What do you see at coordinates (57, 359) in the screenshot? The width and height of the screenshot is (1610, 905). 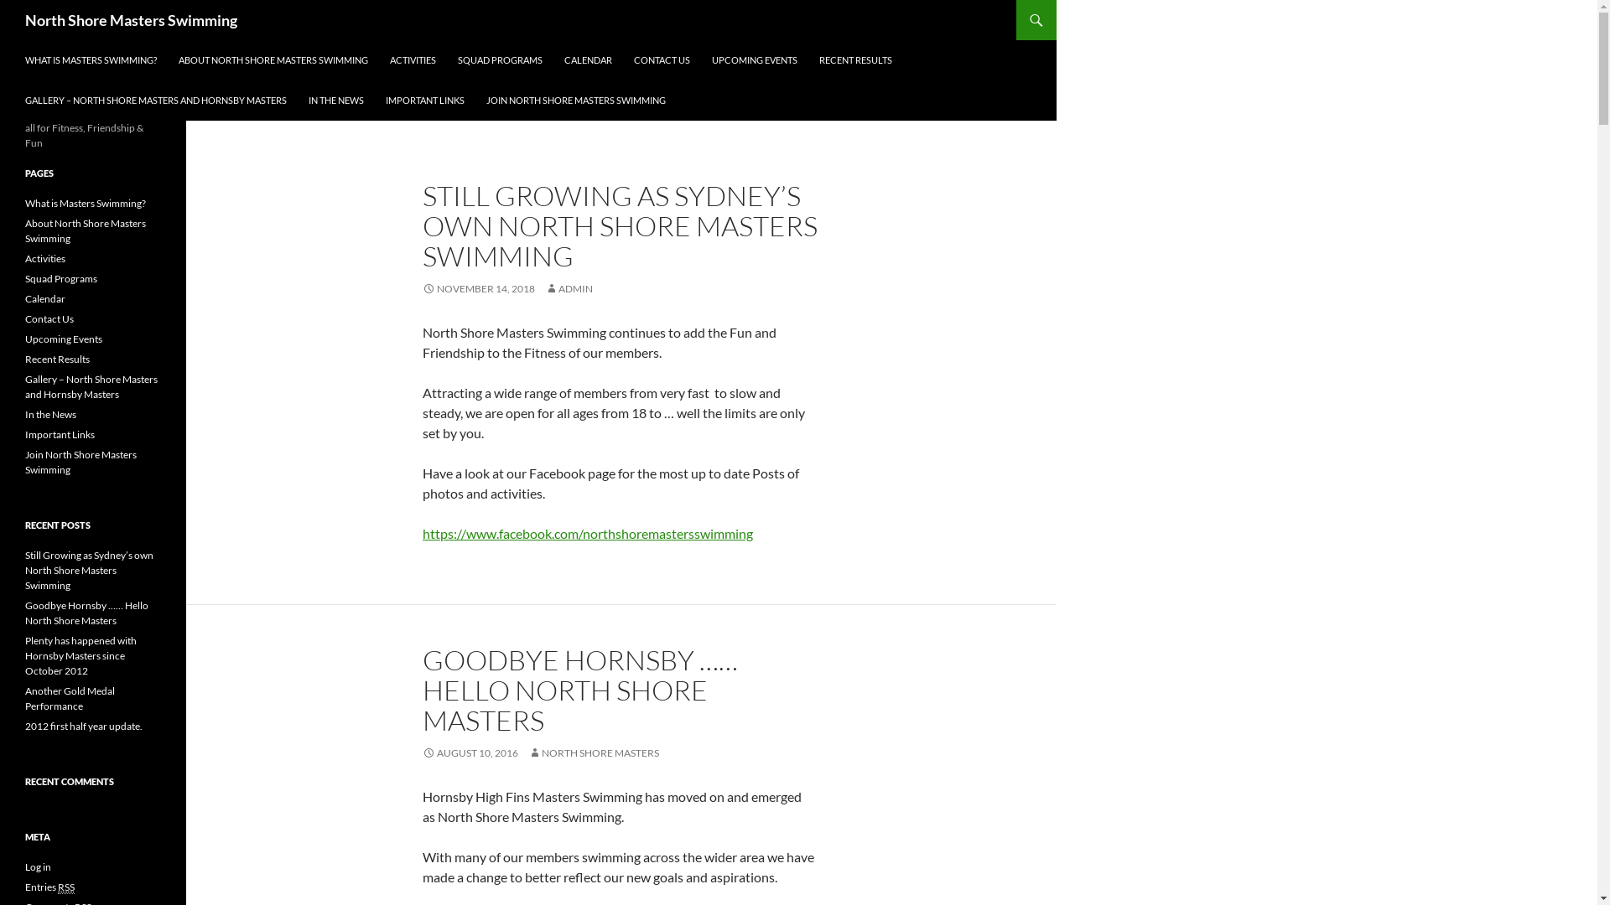 I see `Recent Results` at bounding box center [57, 359].